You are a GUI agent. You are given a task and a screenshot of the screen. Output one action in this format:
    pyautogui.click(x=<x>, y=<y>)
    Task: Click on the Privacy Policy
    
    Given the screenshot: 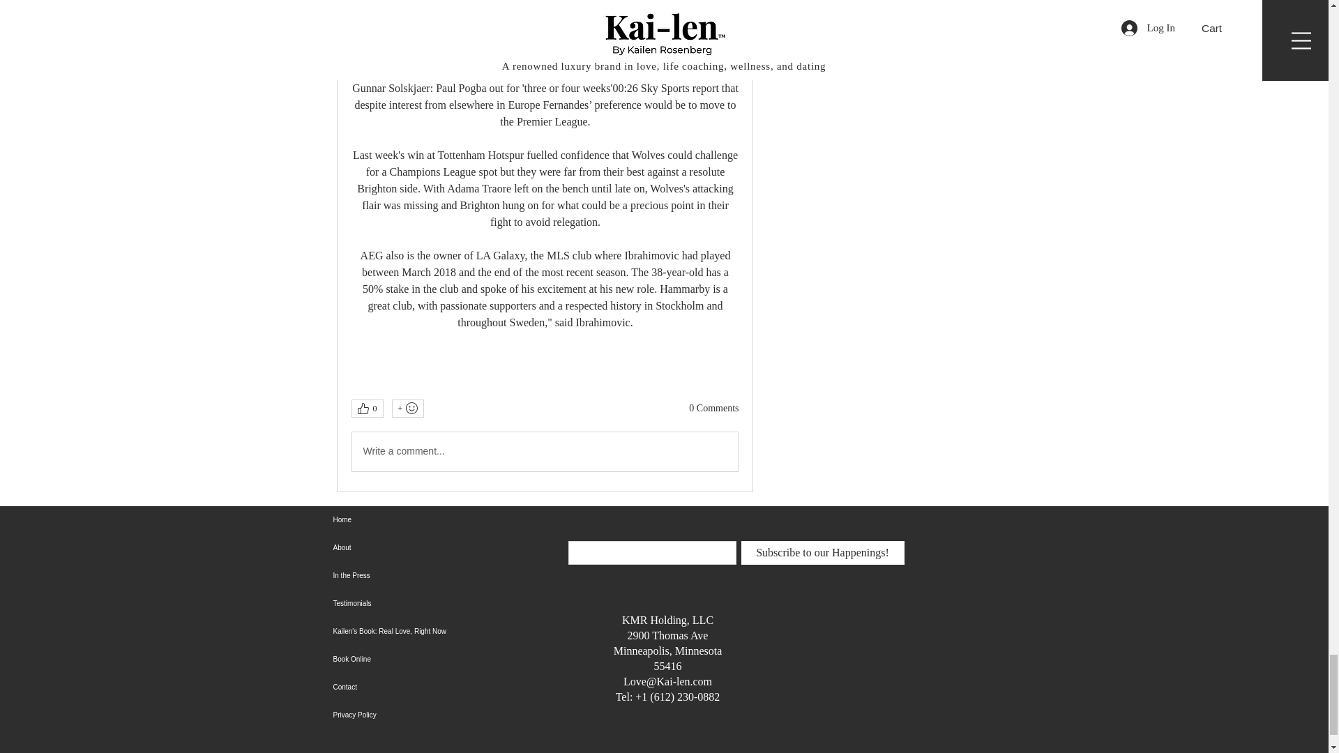 What is the action you would take?
    pyautogui.click(x=423, y=715)
    